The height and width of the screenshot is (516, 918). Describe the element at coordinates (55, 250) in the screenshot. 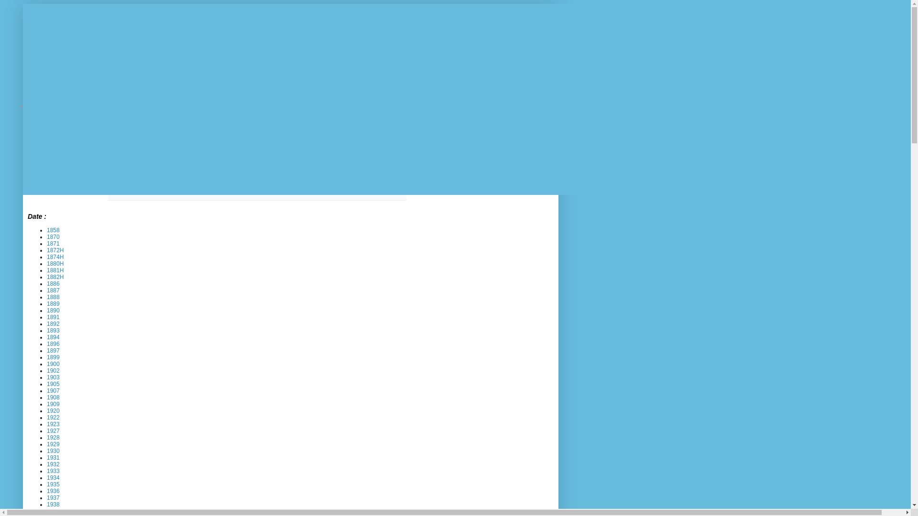

I see `1872H` at that location.